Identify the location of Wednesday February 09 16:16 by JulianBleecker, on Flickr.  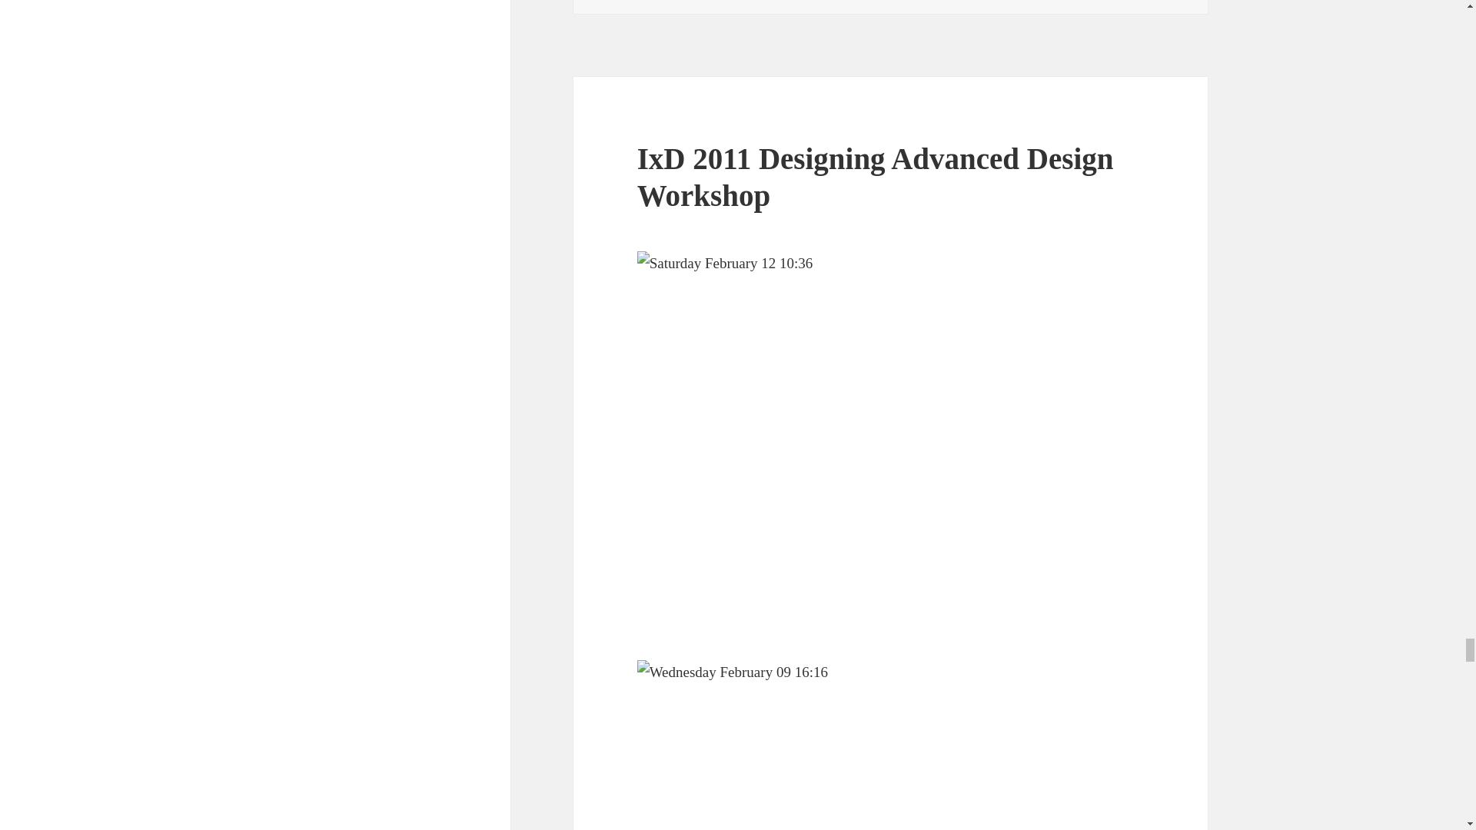
(891, 745).